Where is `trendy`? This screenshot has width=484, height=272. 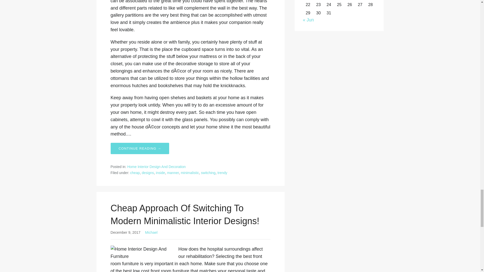 trendy is located at coordinates (222, 173).